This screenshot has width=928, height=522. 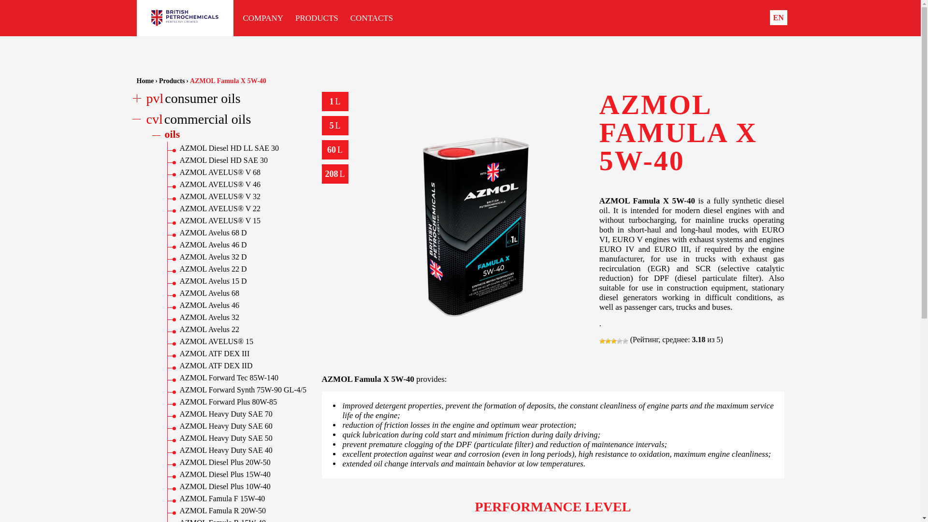 What do you see at coordinates (203, 98) in the screenshot?
I see `consumer oils` at bounding box center [203, 98].